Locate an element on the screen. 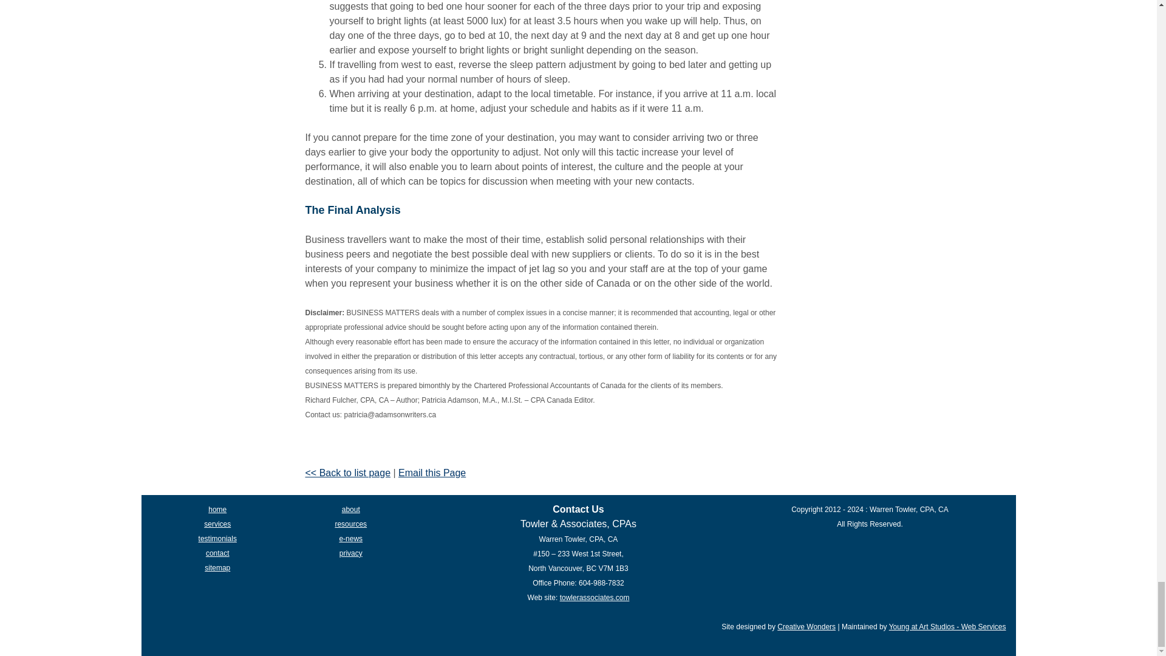 The width and height of the screenshot is (1166, 656). services is located at coordinates (217, 524).